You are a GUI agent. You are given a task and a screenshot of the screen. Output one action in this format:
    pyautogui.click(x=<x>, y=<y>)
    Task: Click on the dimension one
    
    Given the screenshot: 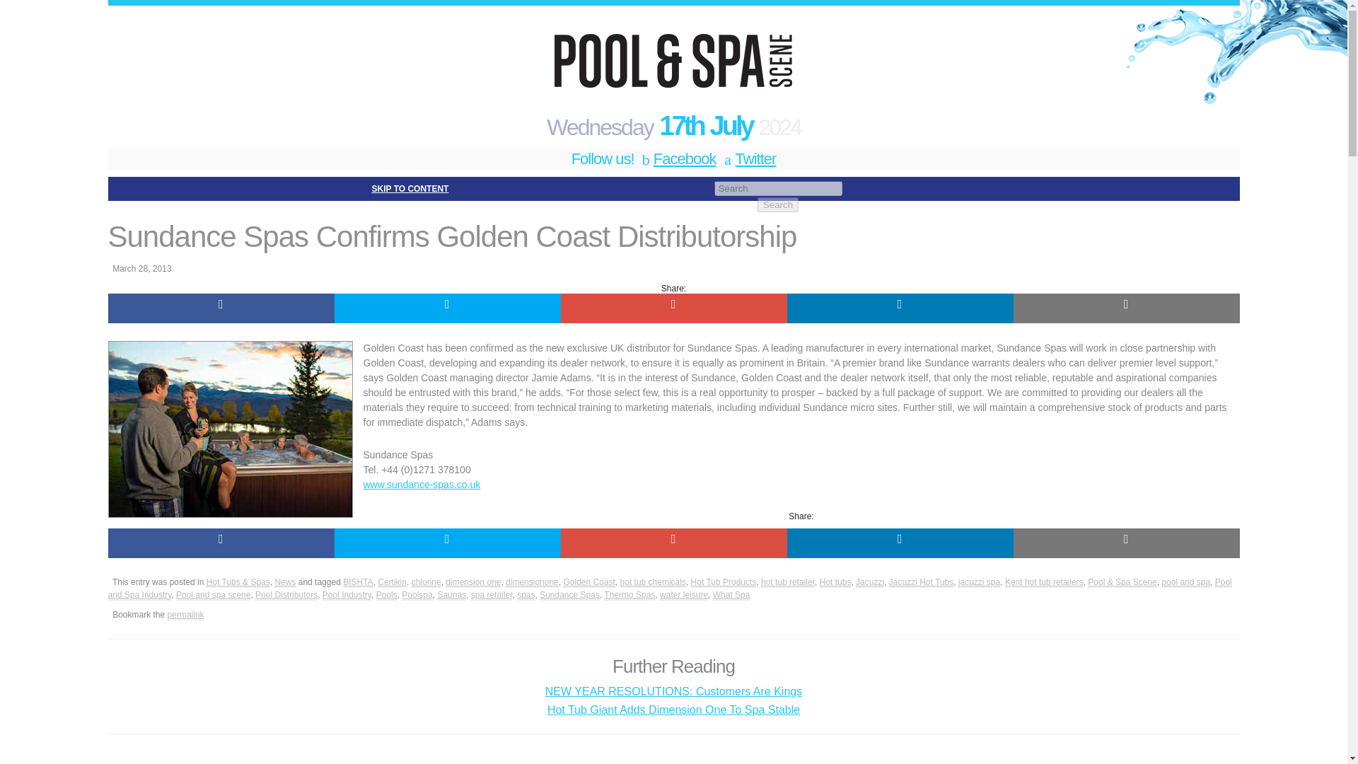 What is the action you would take?
    pyautogui.click(x=472, y=582)
    